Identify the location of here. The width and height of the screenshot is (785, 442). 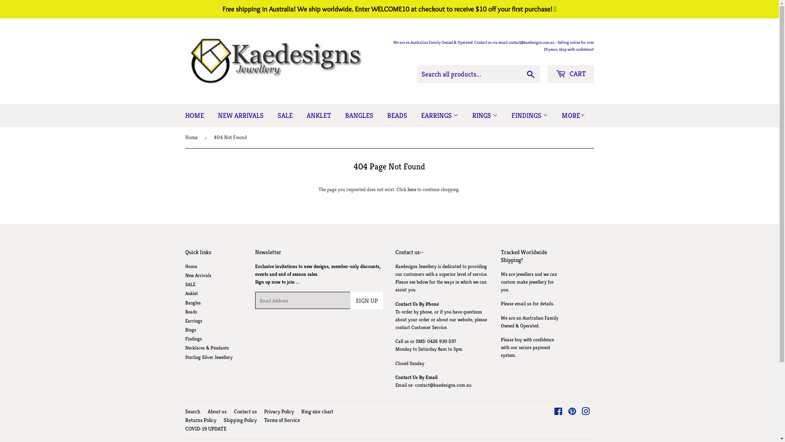
(412, 189).